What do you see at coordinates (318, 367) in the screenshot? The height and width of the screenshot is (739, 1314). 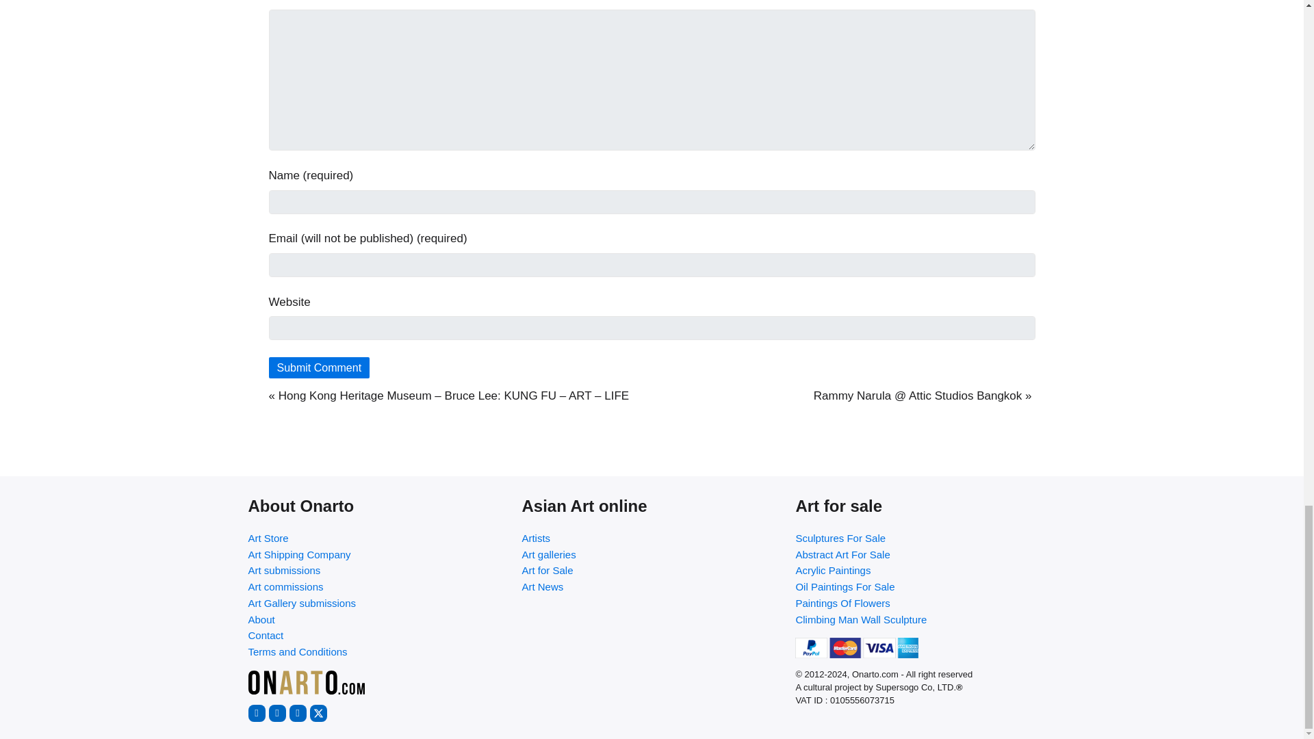 I see `Submit Comment` at bounding box center [318, 367].